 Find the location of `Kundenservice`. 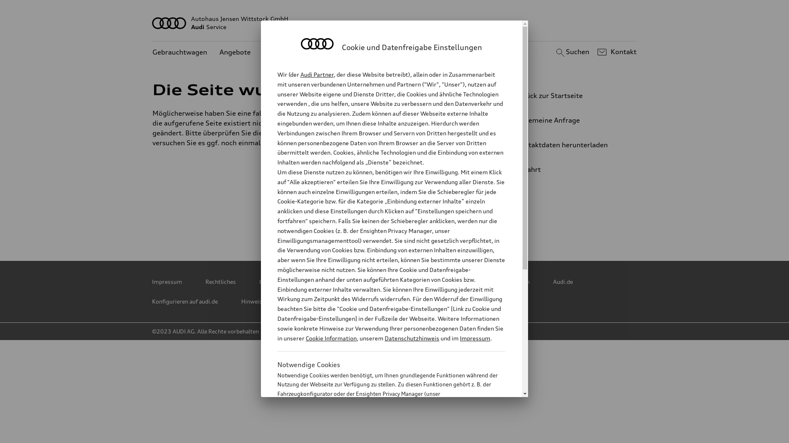

Kundenservice is located at coordinates (286, 53).